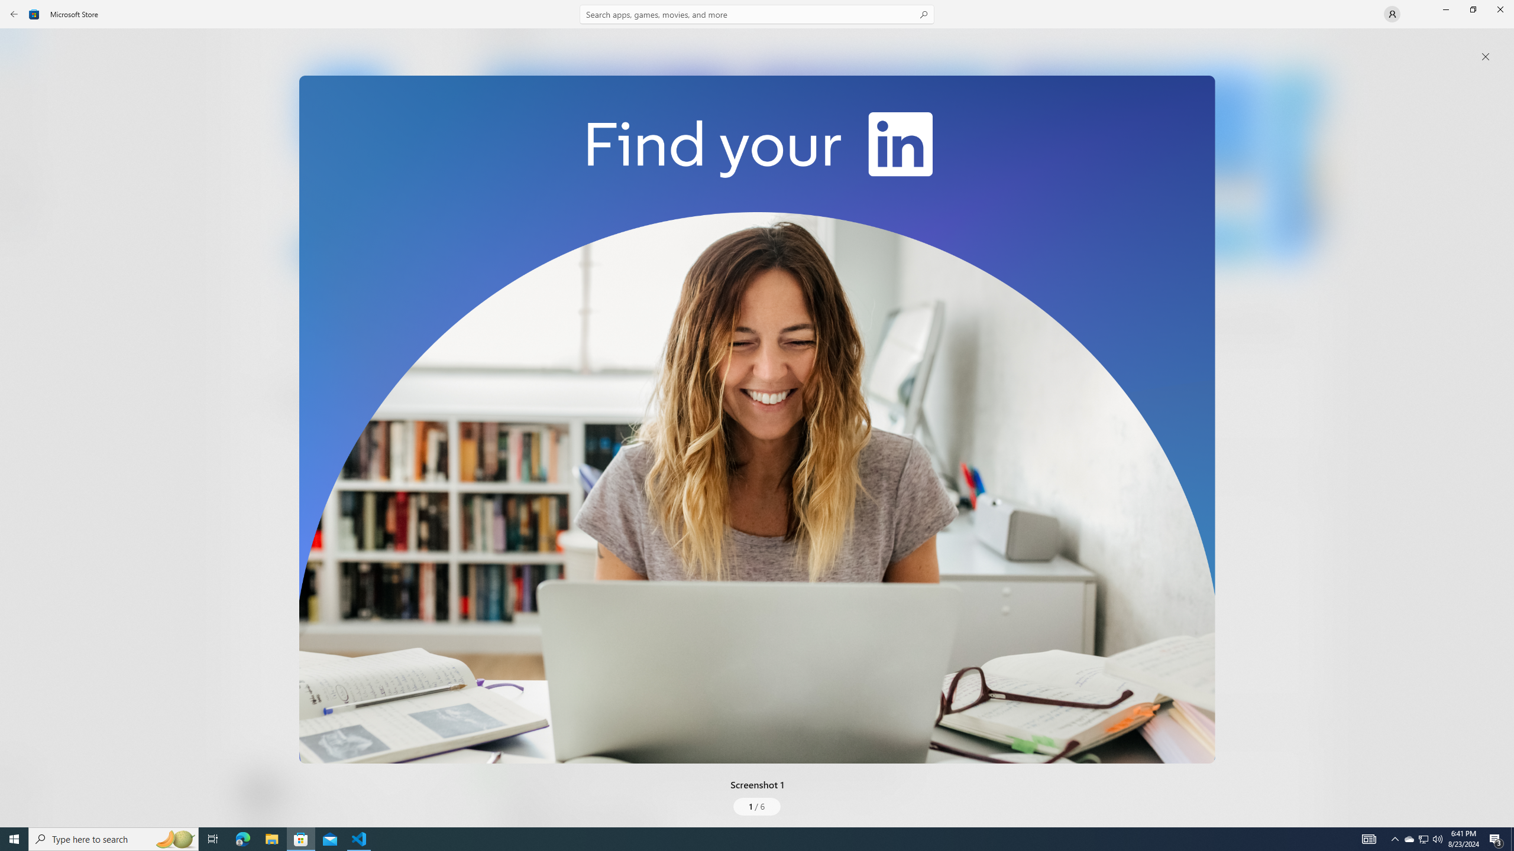  I want to click on close popup window, so click(1486, 57).